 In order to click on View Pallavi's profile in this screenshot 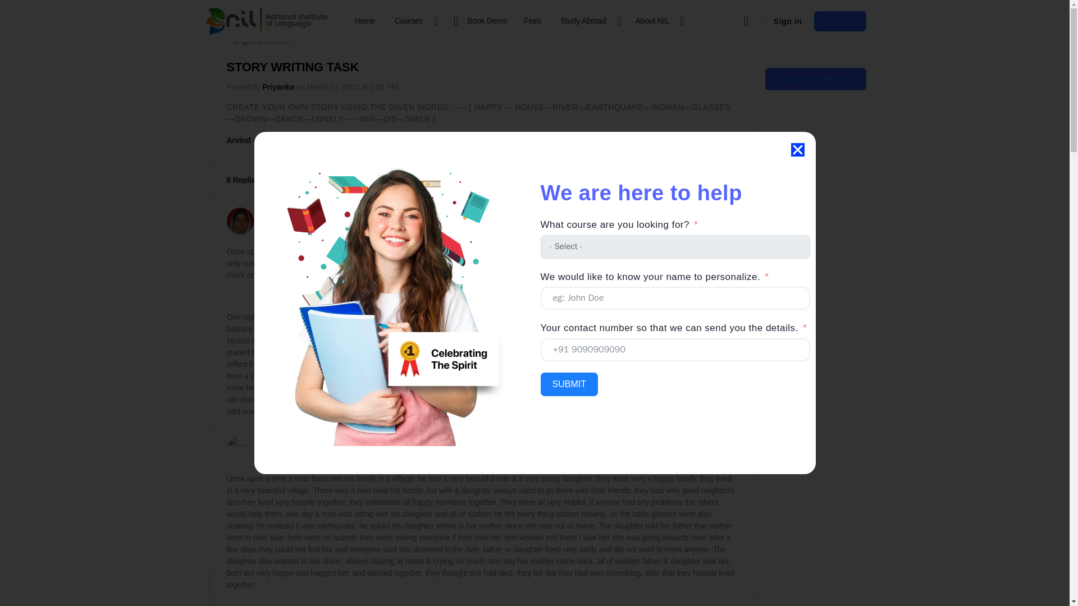, I will do `click(240, 448)`.